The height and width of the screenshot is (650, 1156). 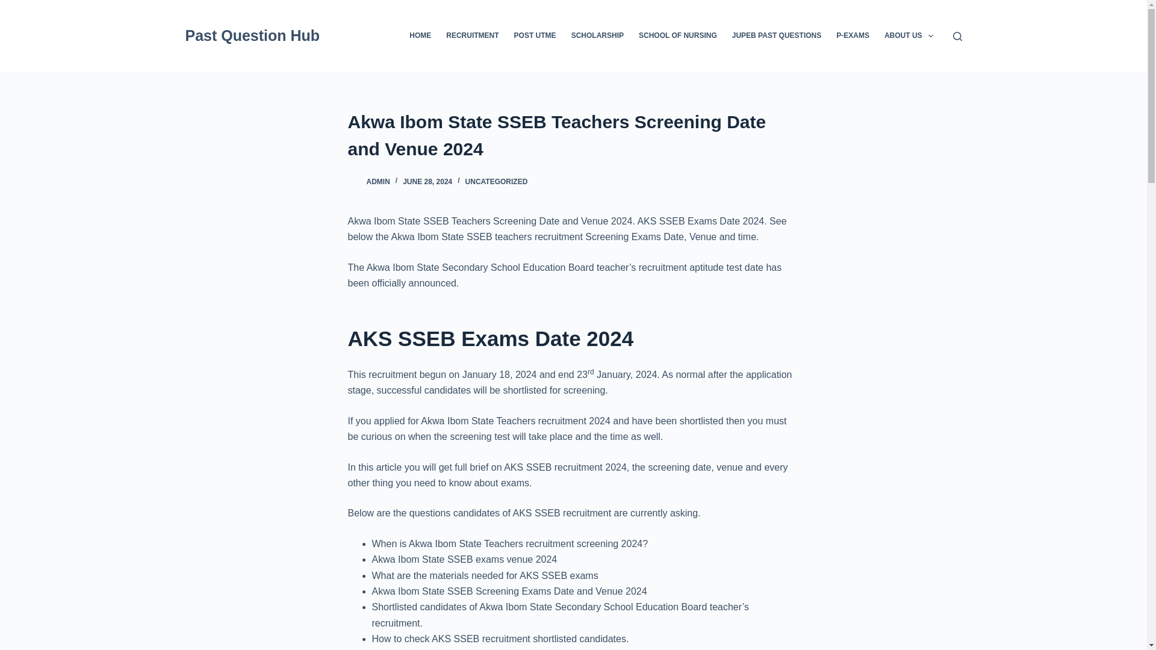 I want to click on ADMIN, so click(x=378, y=181).